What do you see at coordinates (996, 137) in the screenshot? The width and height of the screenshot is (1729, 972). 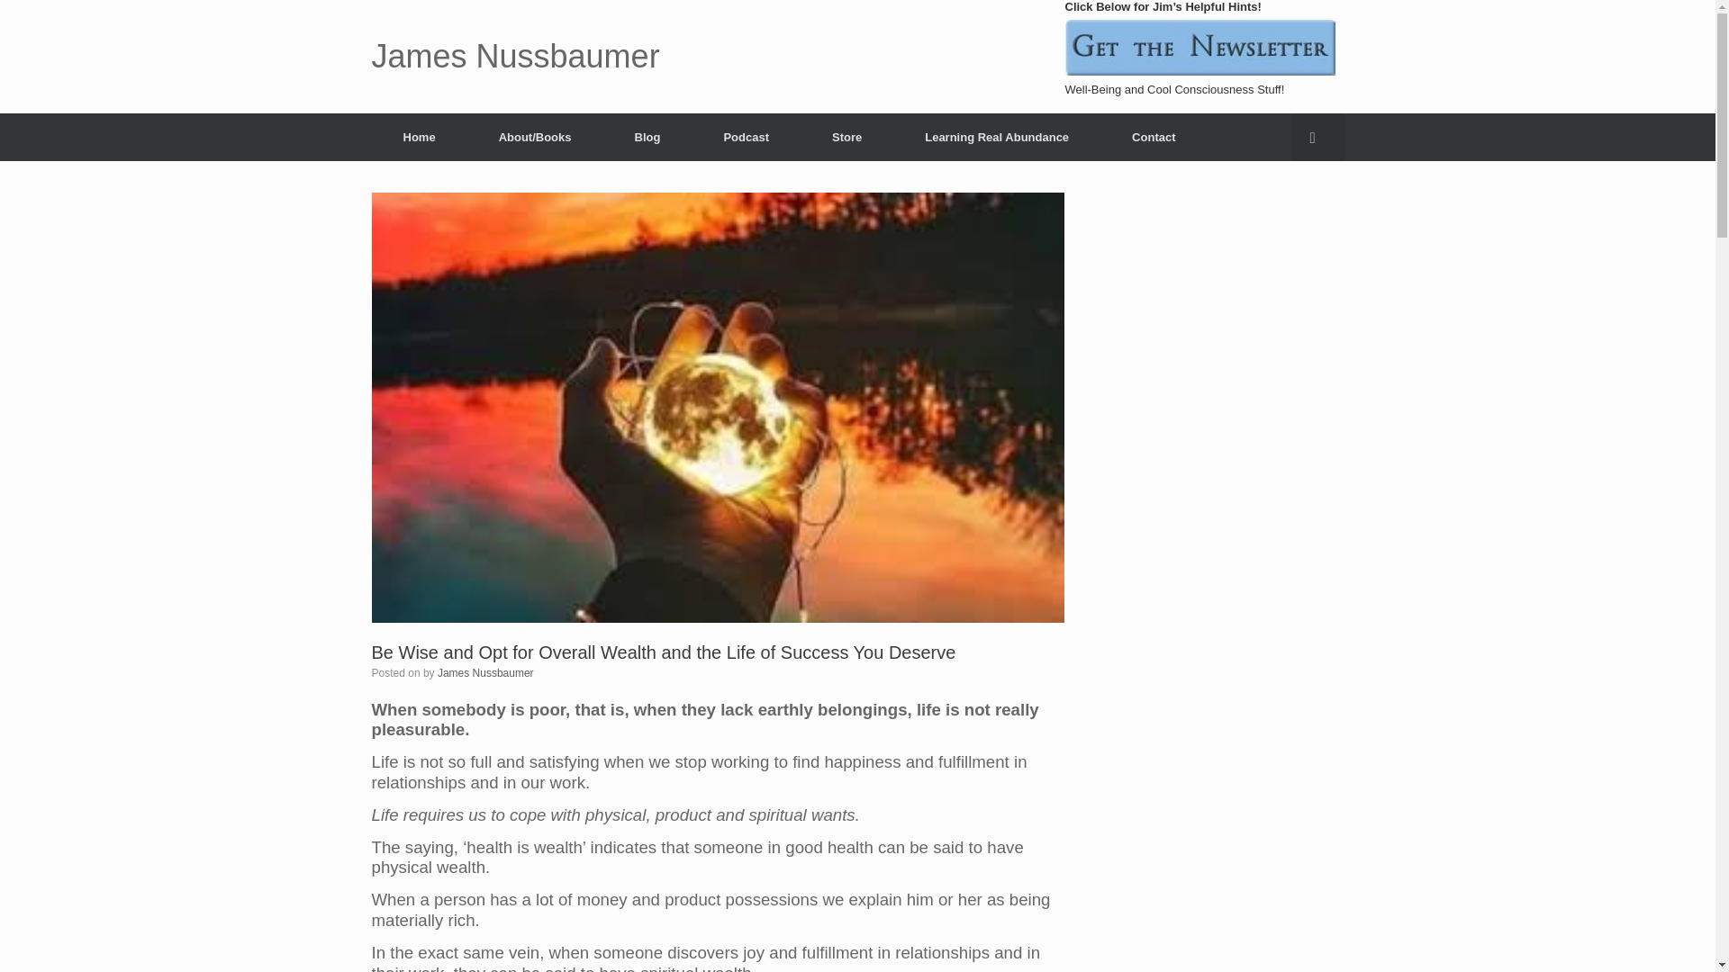 I see `Learning Real Abundance` at bounding box center [996, 137].